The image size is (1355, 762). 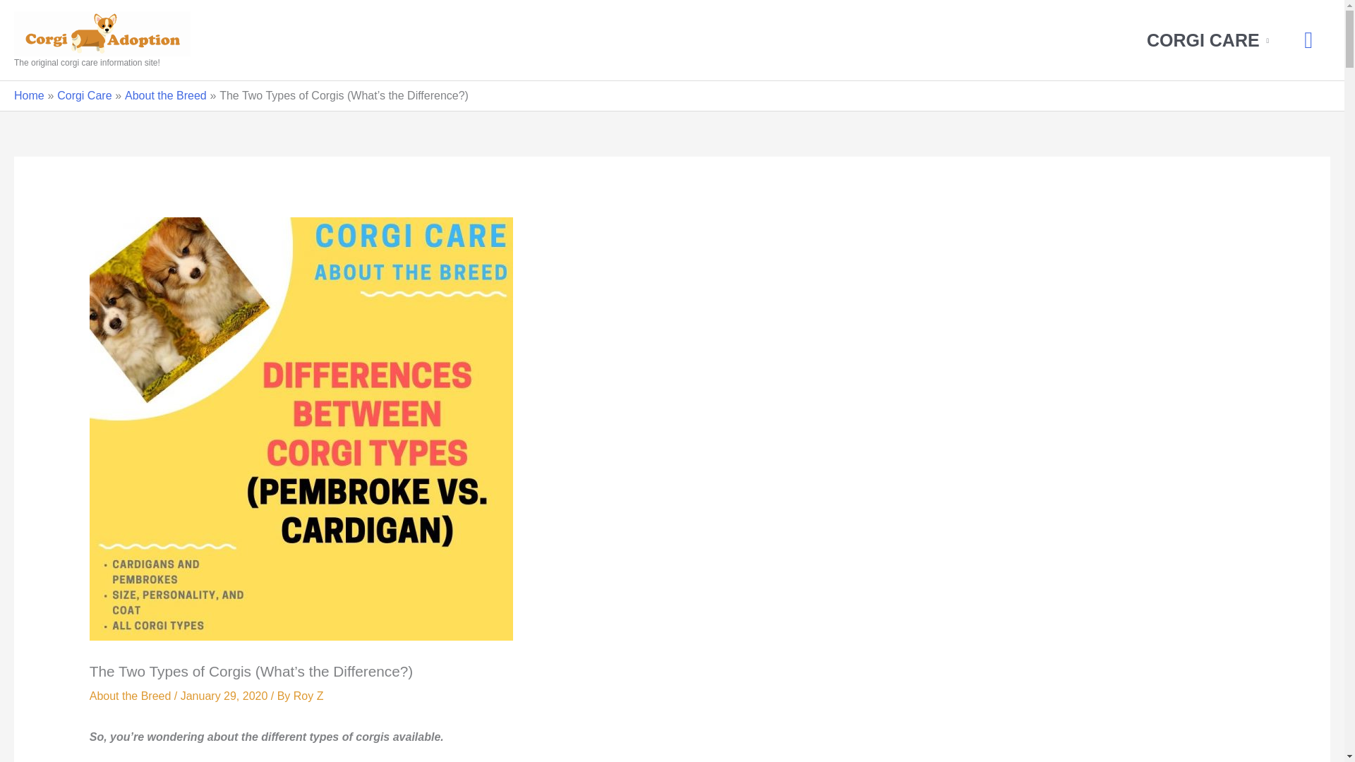 What do you see at coordinates (308, 696) in the screenshot?
I see `Roy Z` at bounding box center [308, 696].